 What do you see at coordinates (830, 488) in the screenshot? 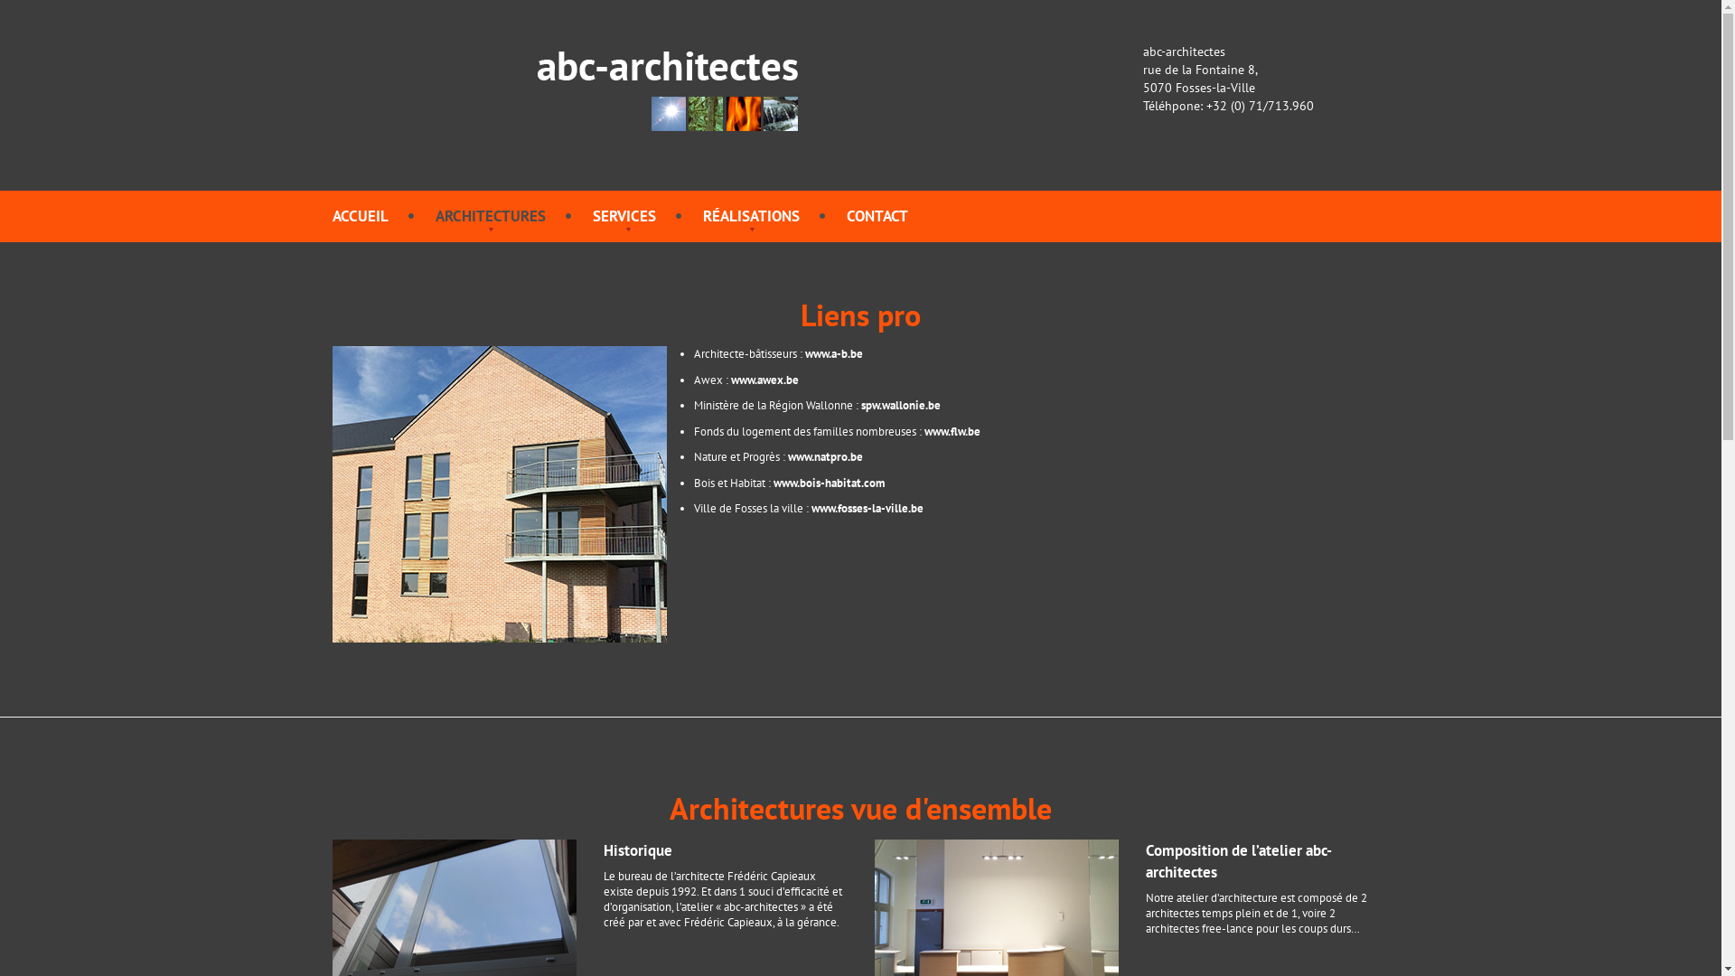
I see `www.bois-habitat.com` at bounding box center [830, 488].